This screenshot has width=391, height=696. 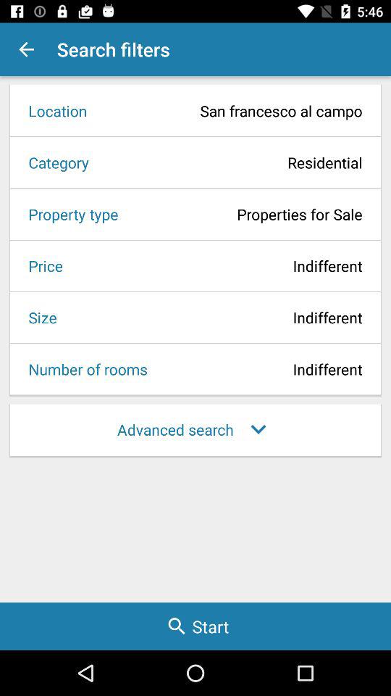 I want to click on select item to the left of the search filters item, so click(x=26, y=49).